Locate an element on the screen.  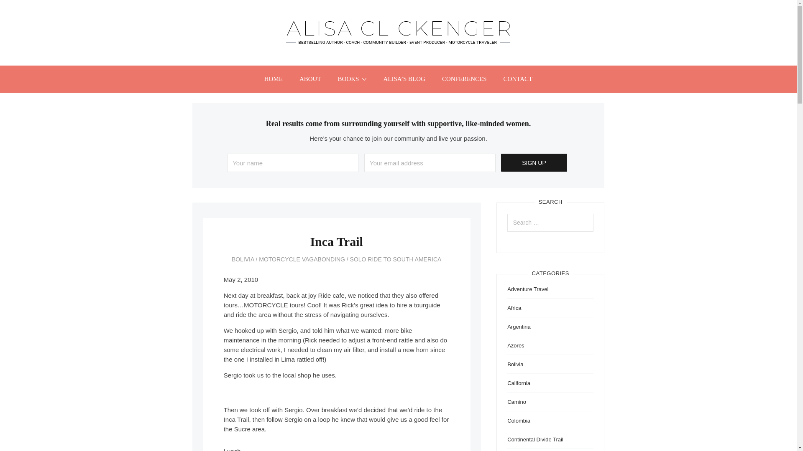
Bolivia is located at coordinates (515, 364).